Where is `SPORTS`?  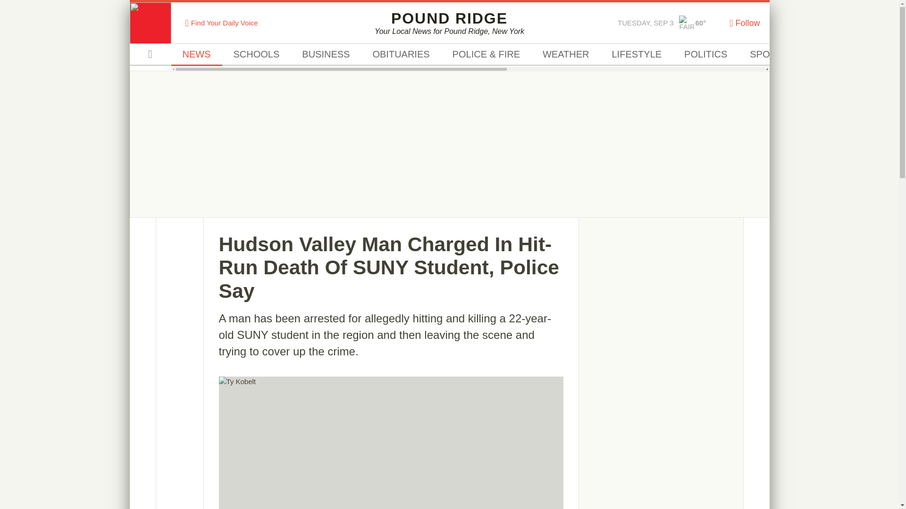 SPORTS is located at coordinates (326, 55).